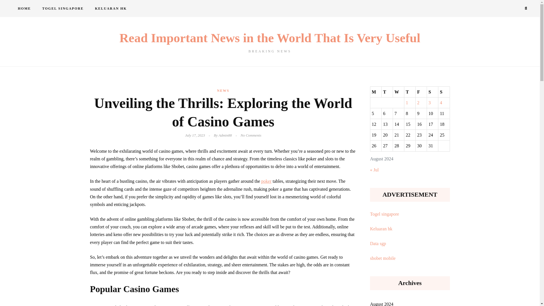 This screenshot has height=306, width=544. I want to click on HOME, so click(24, 8).